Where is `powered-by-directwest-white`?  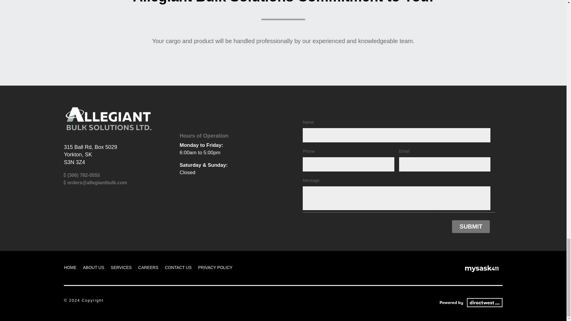 powered-by-directwest-white is located at coordinates (469, 302).